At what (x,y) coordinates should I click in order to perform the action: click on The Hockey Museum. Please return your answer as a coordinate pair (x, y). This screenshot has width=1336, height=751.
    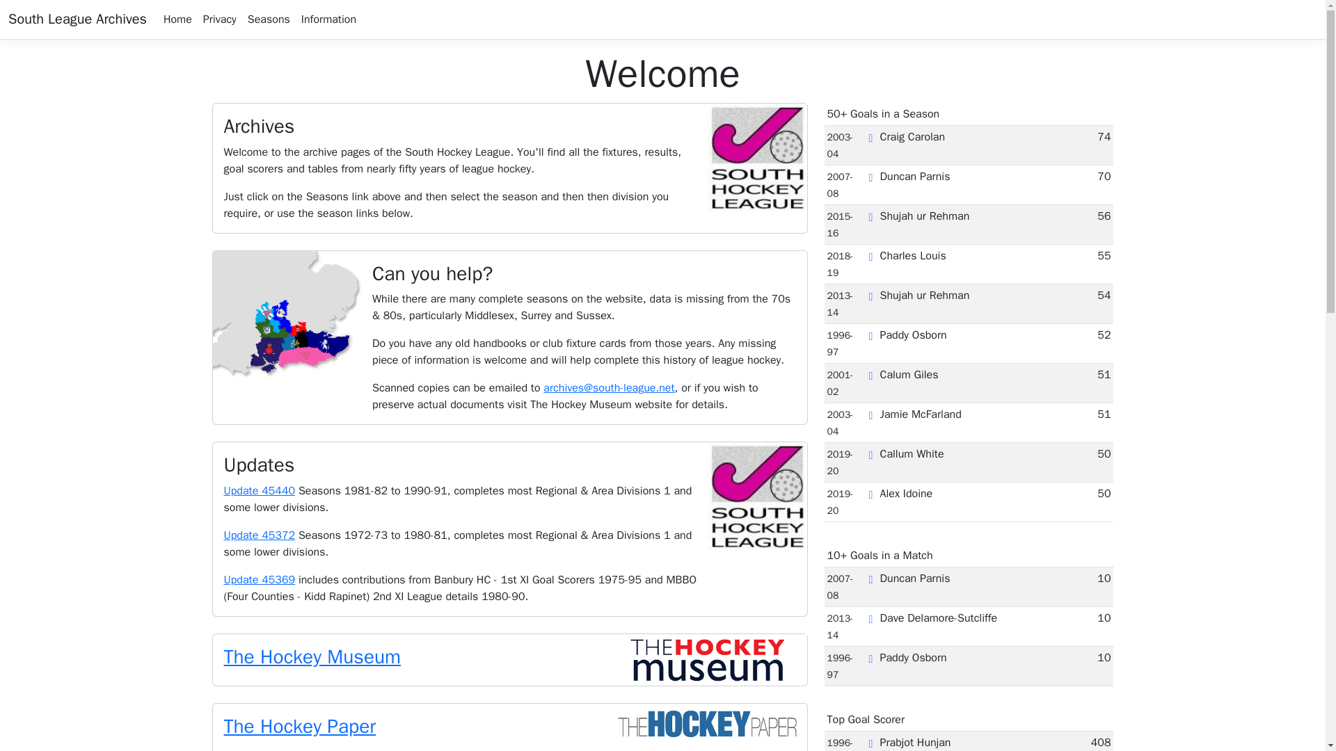
    Looking at the image, I should click on (313, 656).